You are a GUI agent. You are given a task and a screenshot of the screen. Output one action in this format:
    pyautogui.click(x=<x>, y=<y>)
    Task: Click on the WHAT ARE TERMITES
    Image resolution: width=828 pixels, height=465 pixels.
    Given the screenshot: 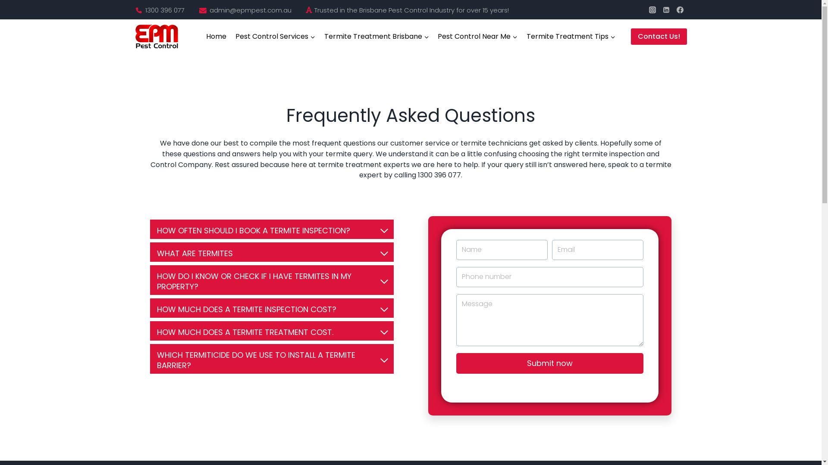 What is the action you would take?
    pyautogui.click(x=272, y=252)
    